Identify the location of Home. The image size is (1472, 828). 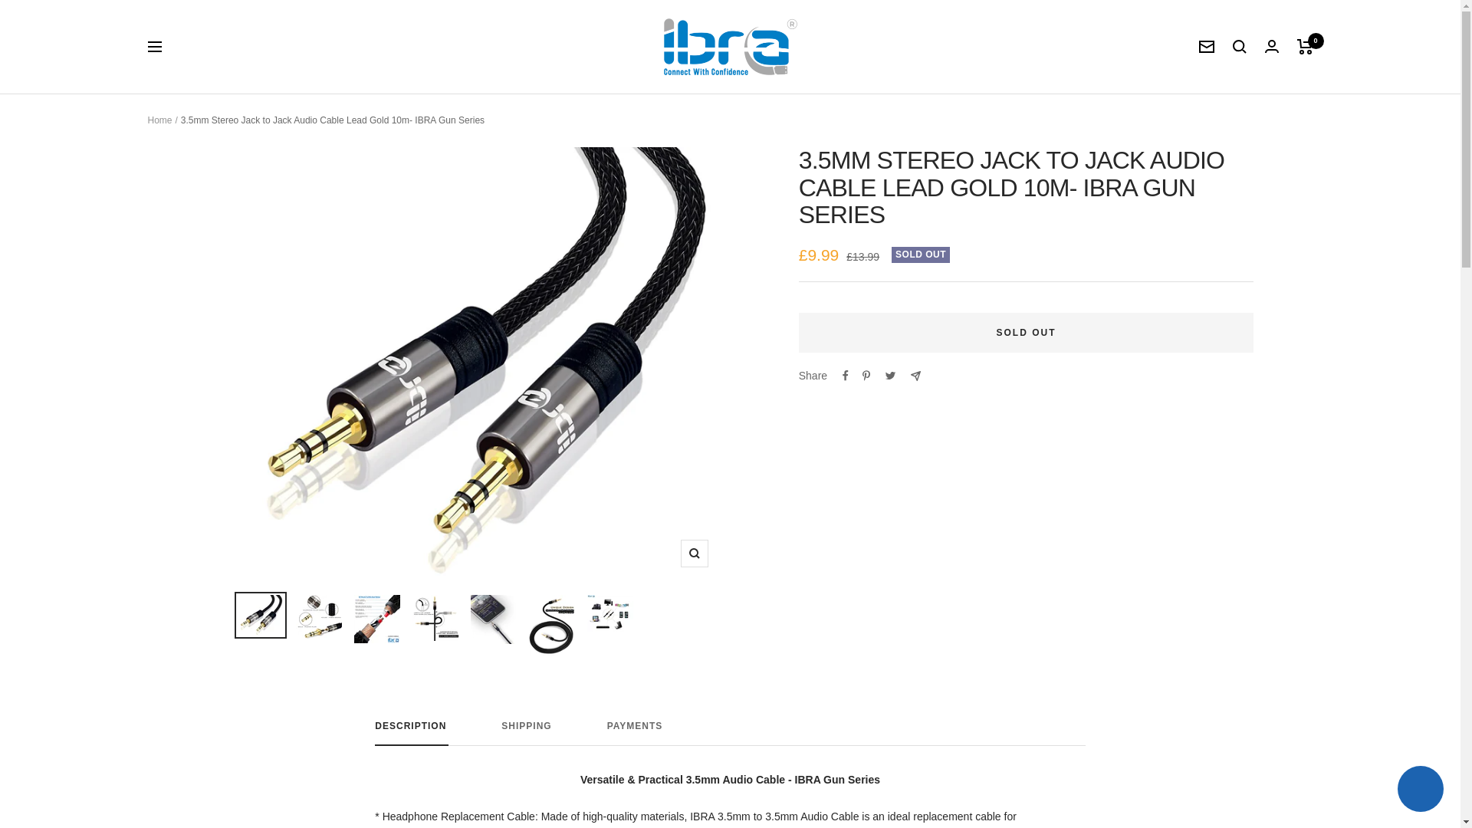
(153, 47).